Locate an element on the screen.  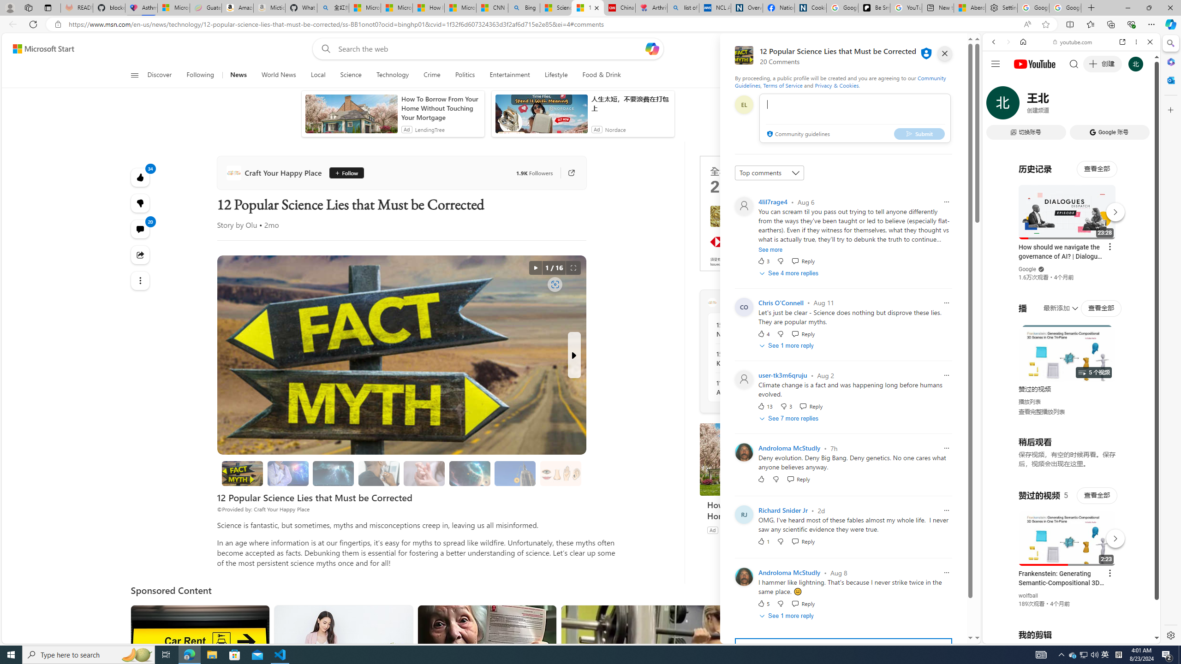
3 Like is located at coordinates (763, 261).